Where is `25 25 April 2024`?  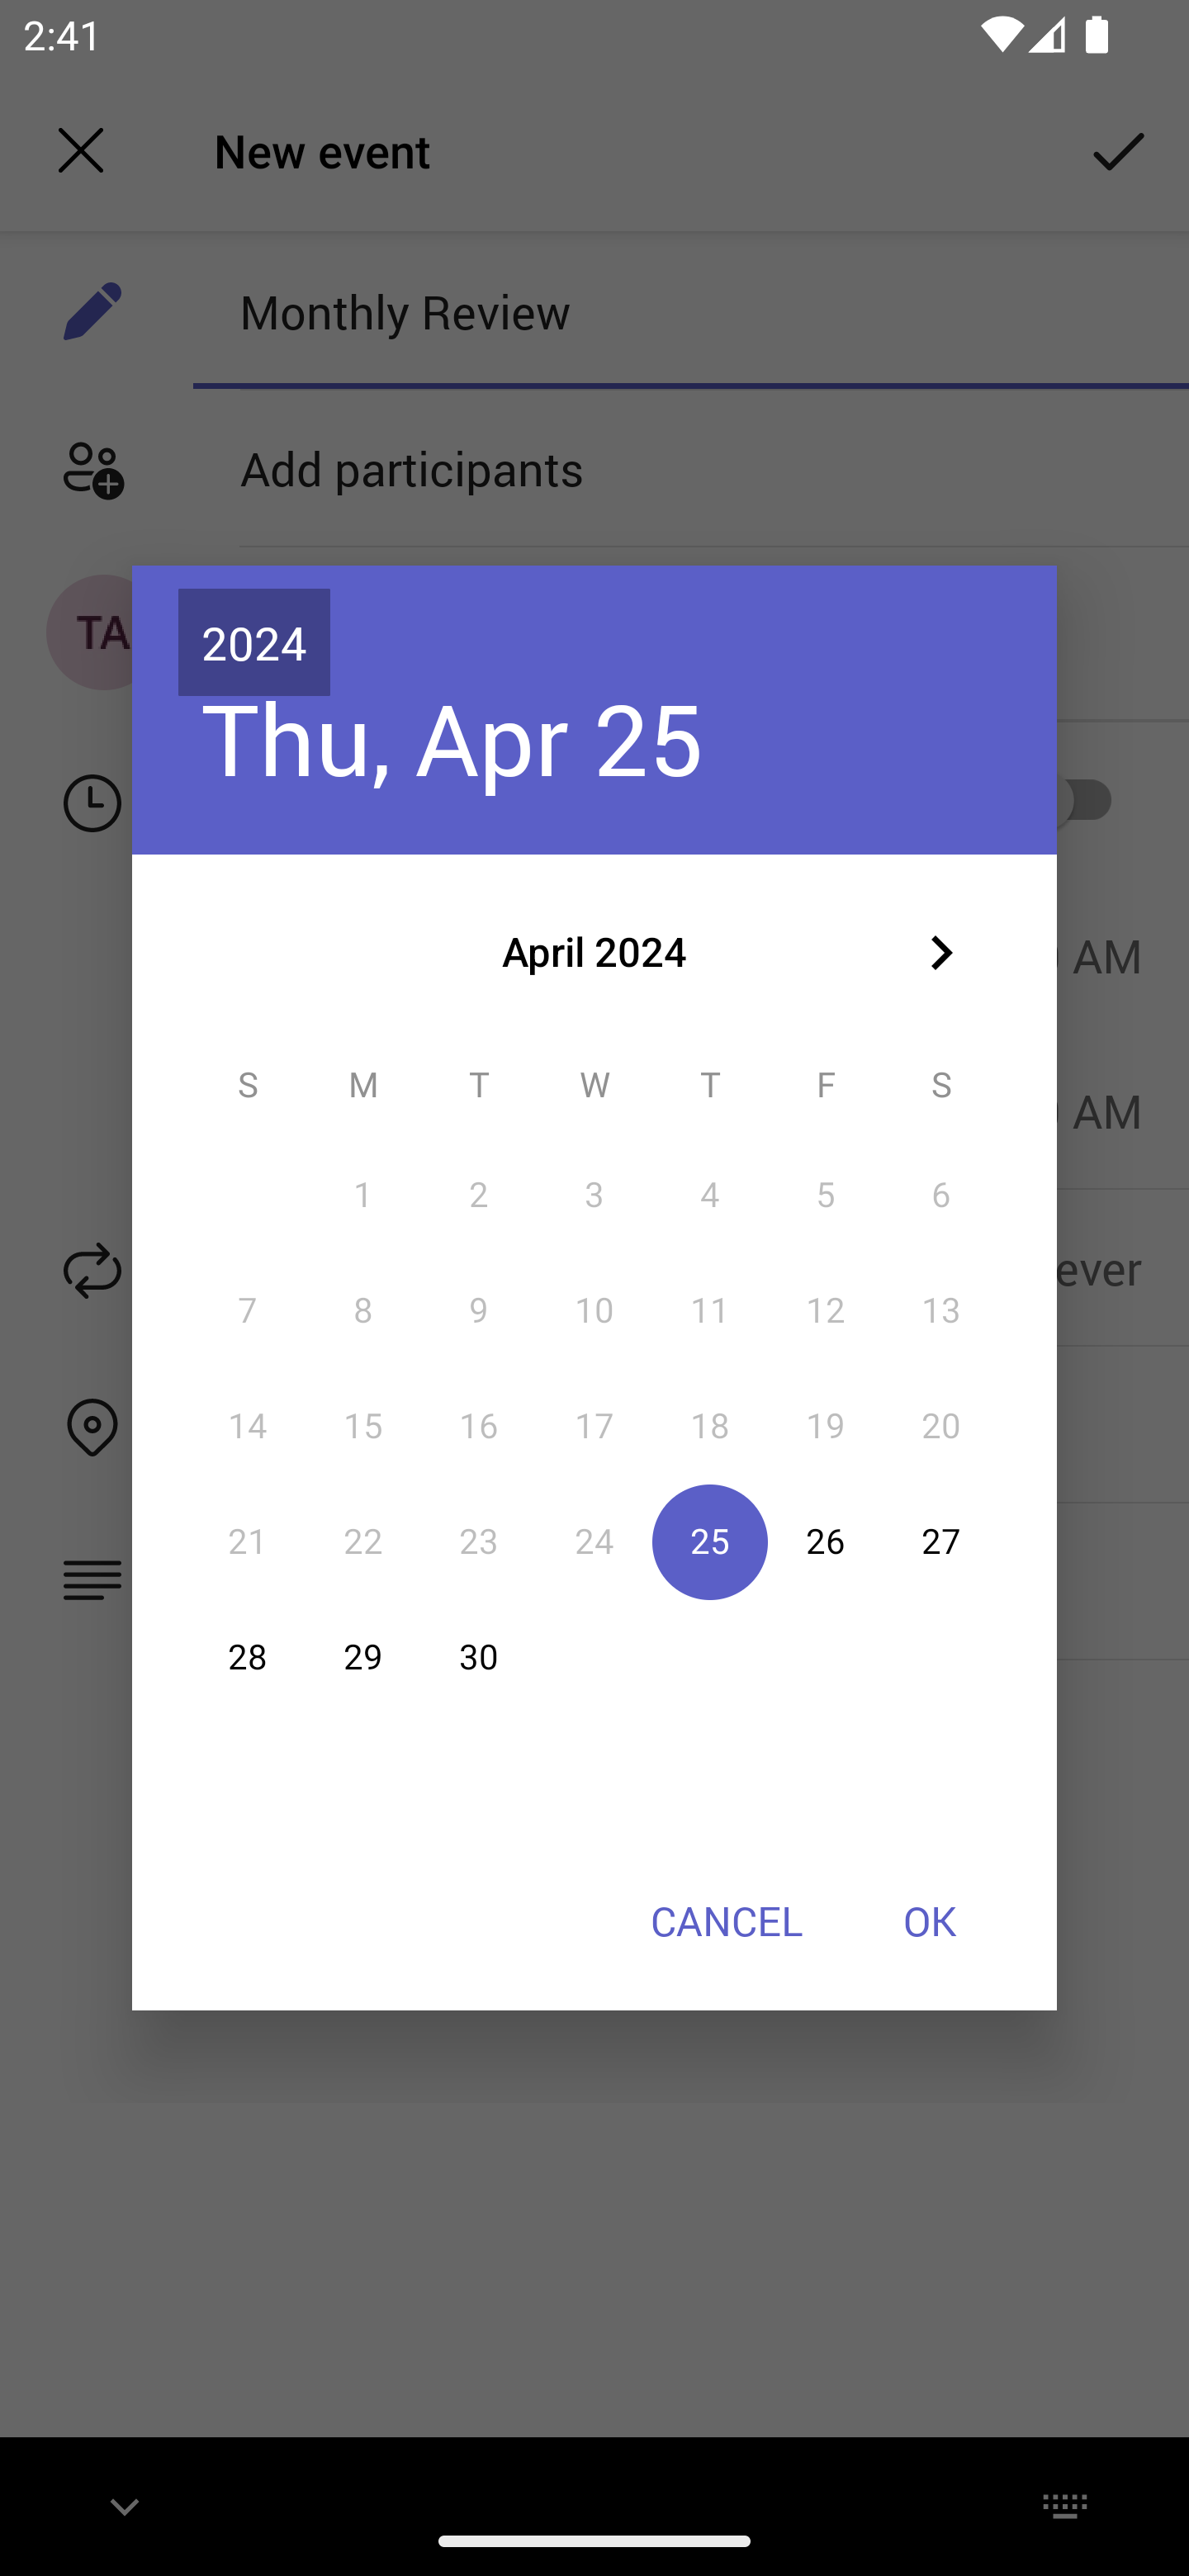 25 25 April 2024 is located at coordinates (710, 1541).